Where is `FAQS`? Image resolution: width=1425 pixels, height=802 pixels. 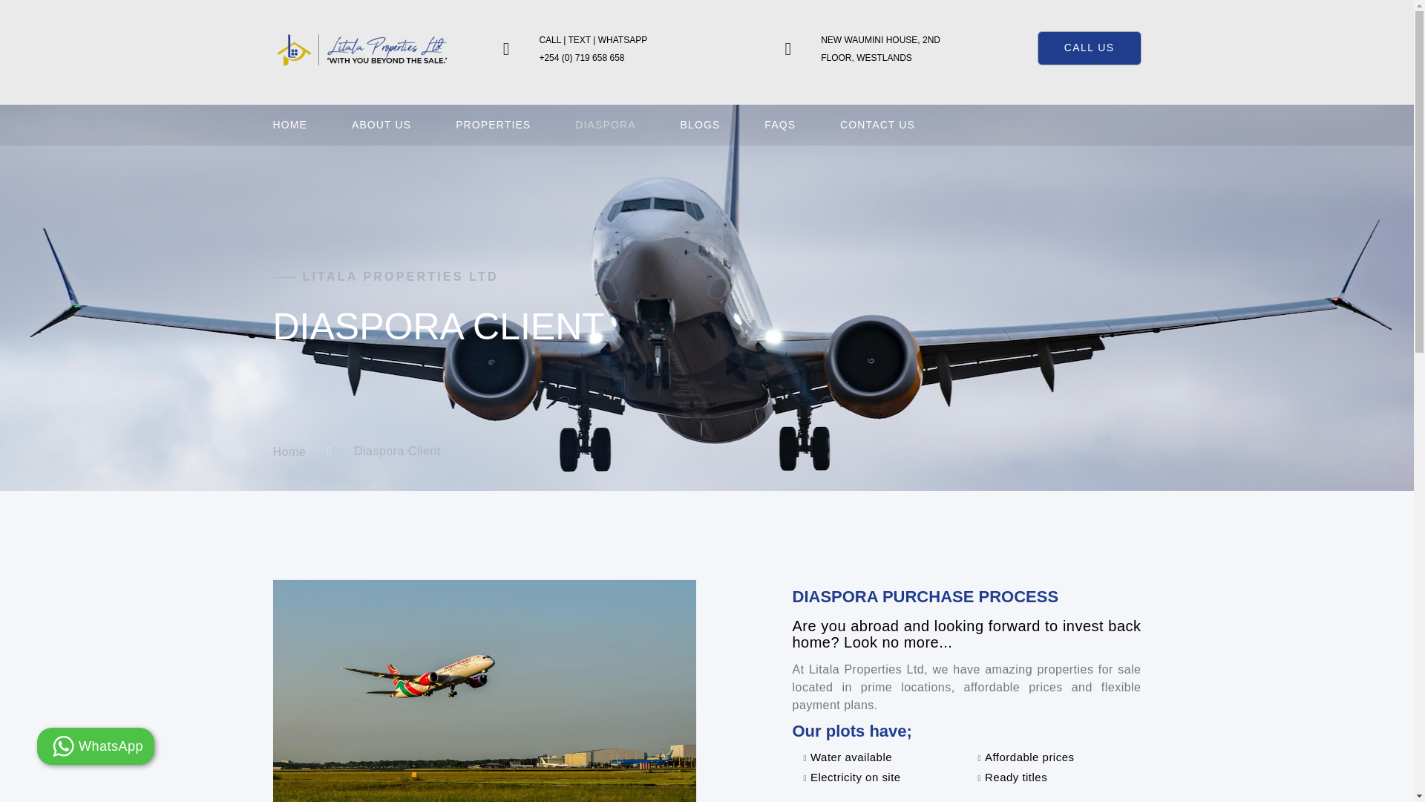 FAQS is located at coordinates (779, 125).